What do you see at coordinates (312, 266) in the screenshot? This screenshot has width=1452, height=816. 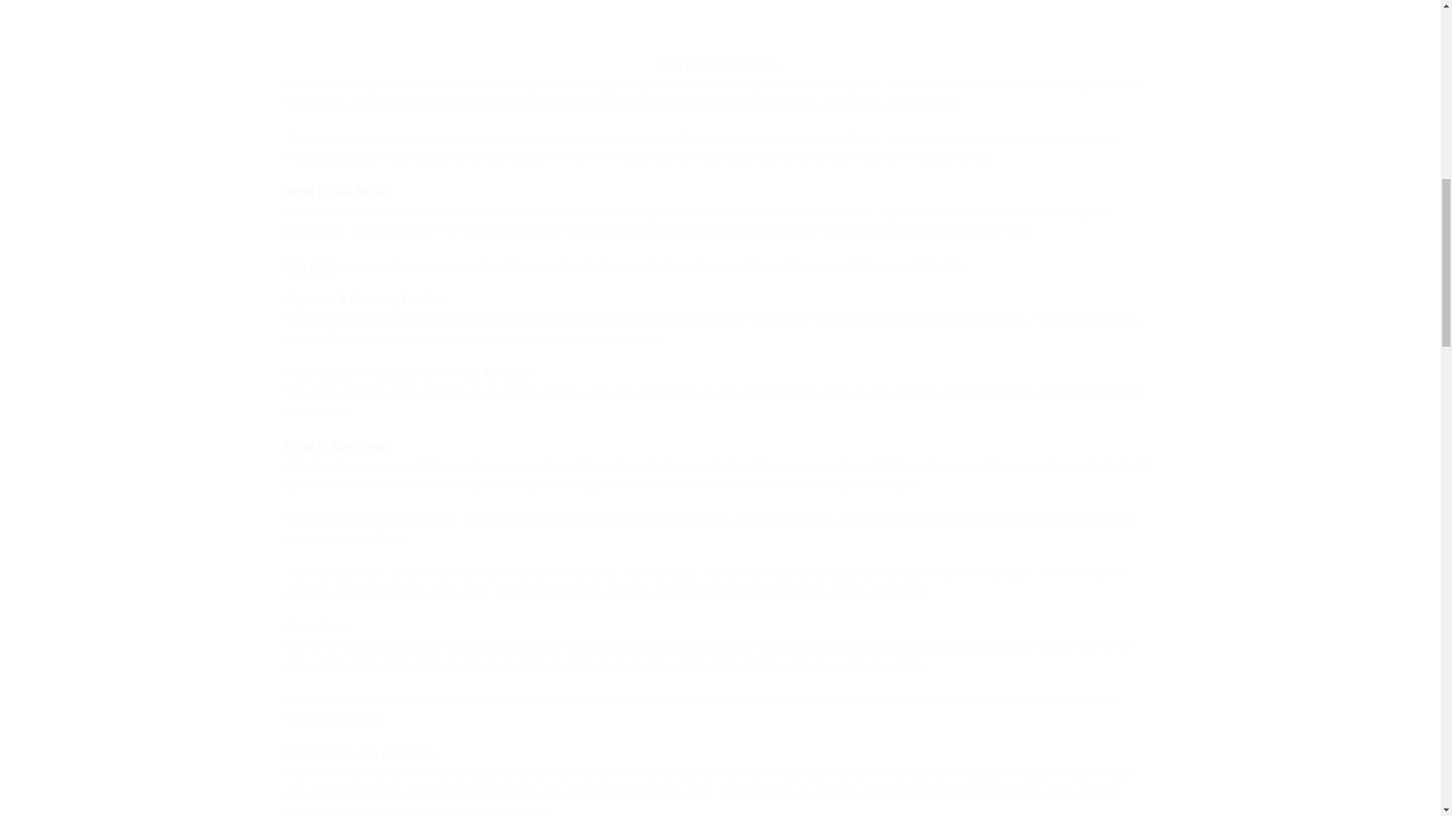 I see `Sea moss` at bounding box center [312, 266].